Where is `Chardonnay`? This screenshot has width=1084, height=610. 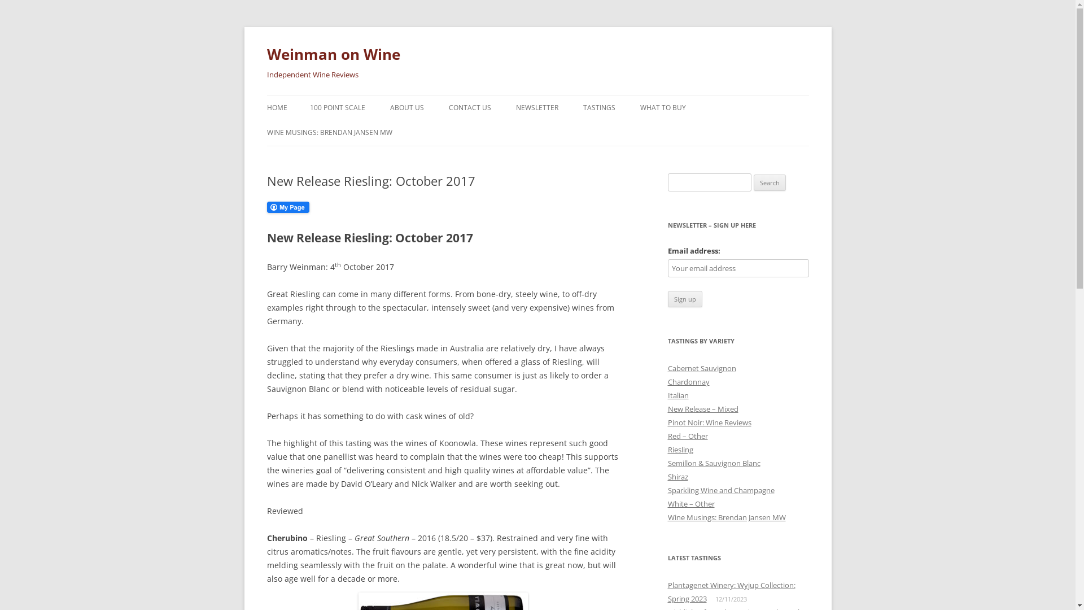 Chardonnay is located at coordinates (688, 382).